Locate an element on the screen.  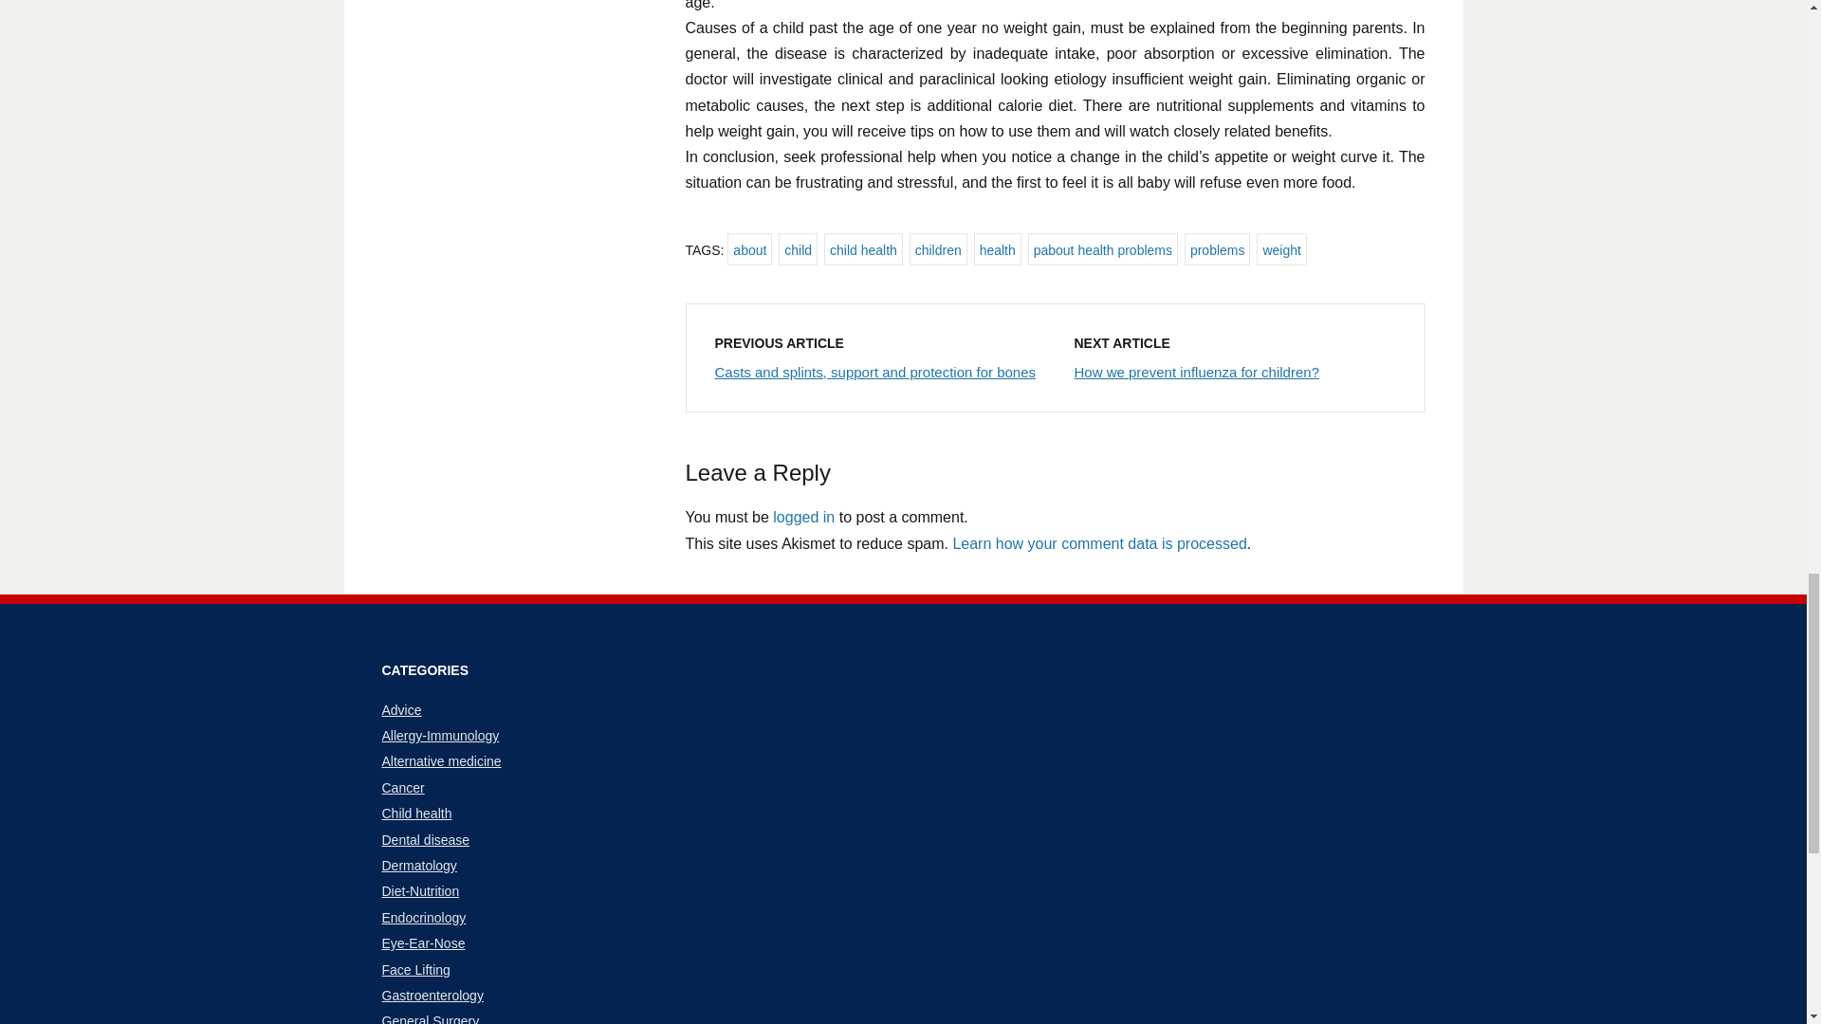
health is located at coordinates (998, 248).